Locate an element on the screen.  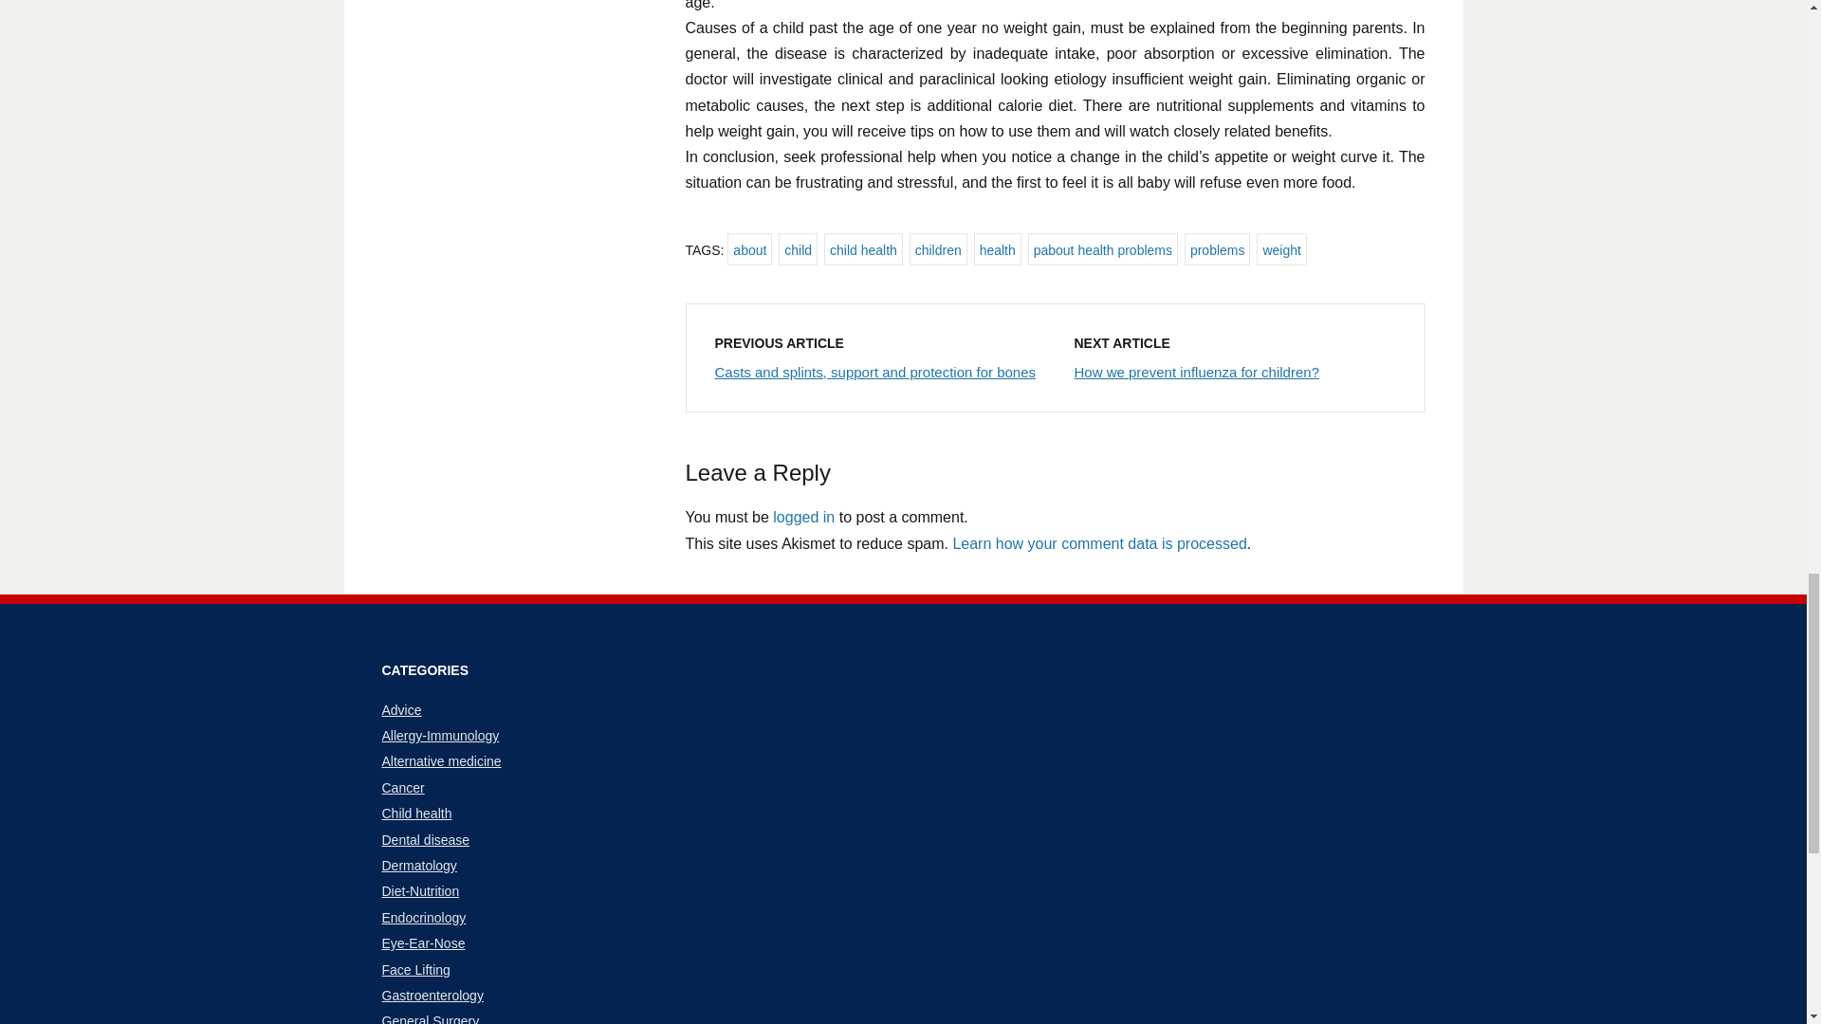
health is located at coordinates (998, 248).